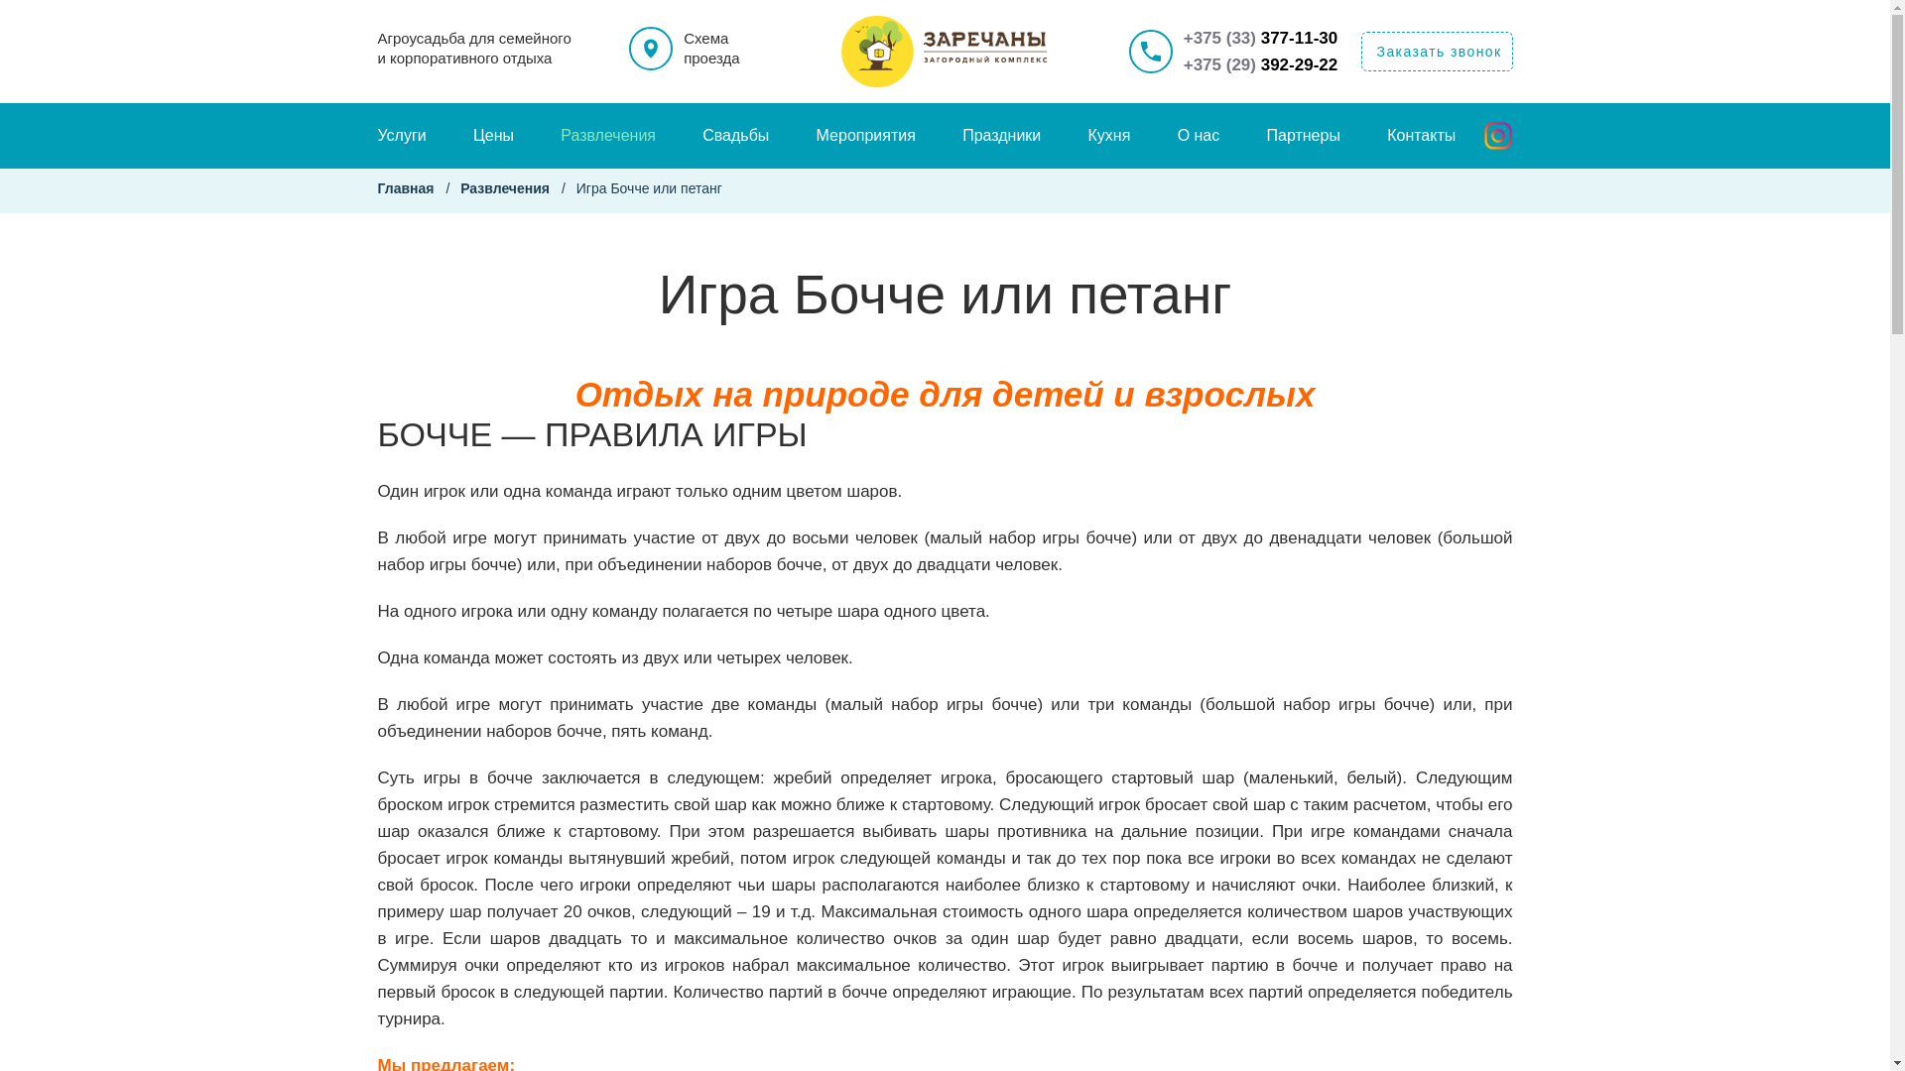 The image size is (1905, 1071). Describe the element at coordinates (946, 52) in the screenshot. I see `zarechany.by` at that location.